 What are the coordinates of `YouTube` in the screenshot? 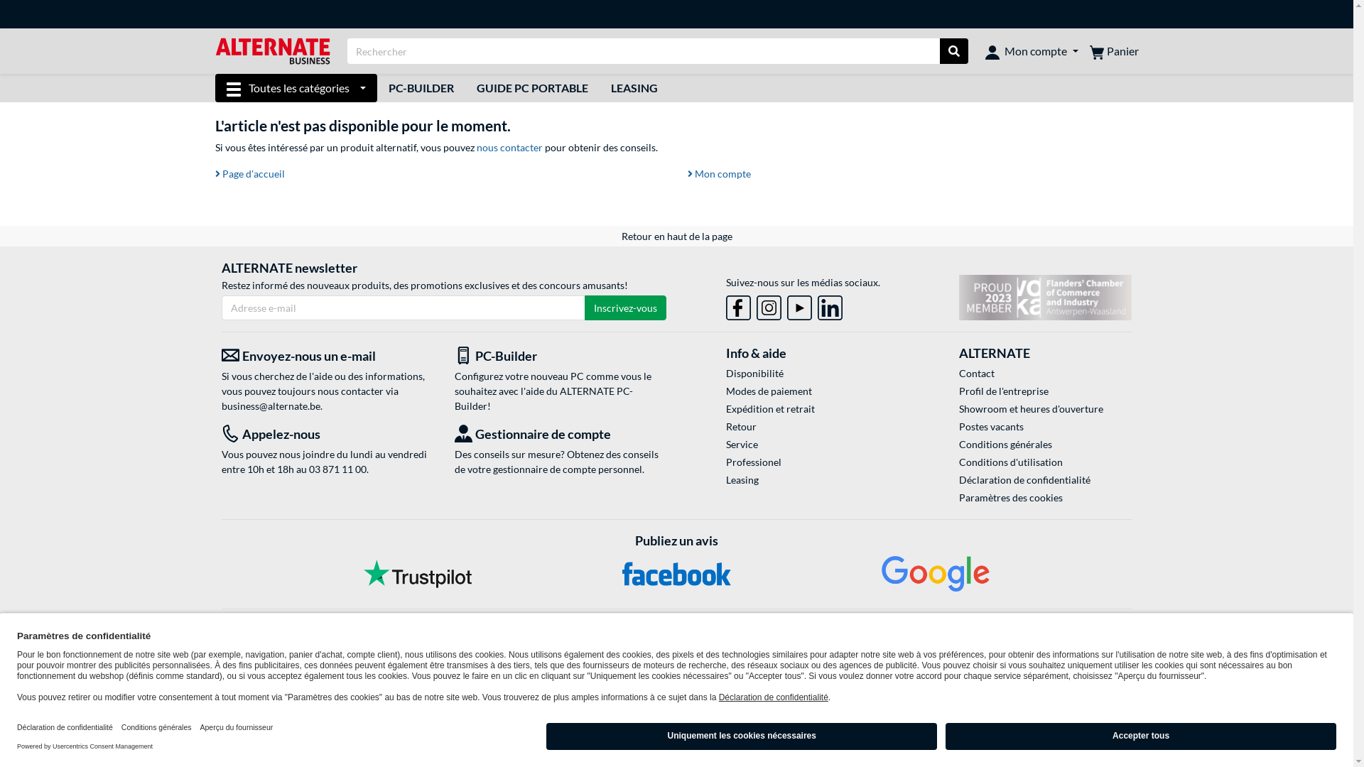 It's located at (800, 308).